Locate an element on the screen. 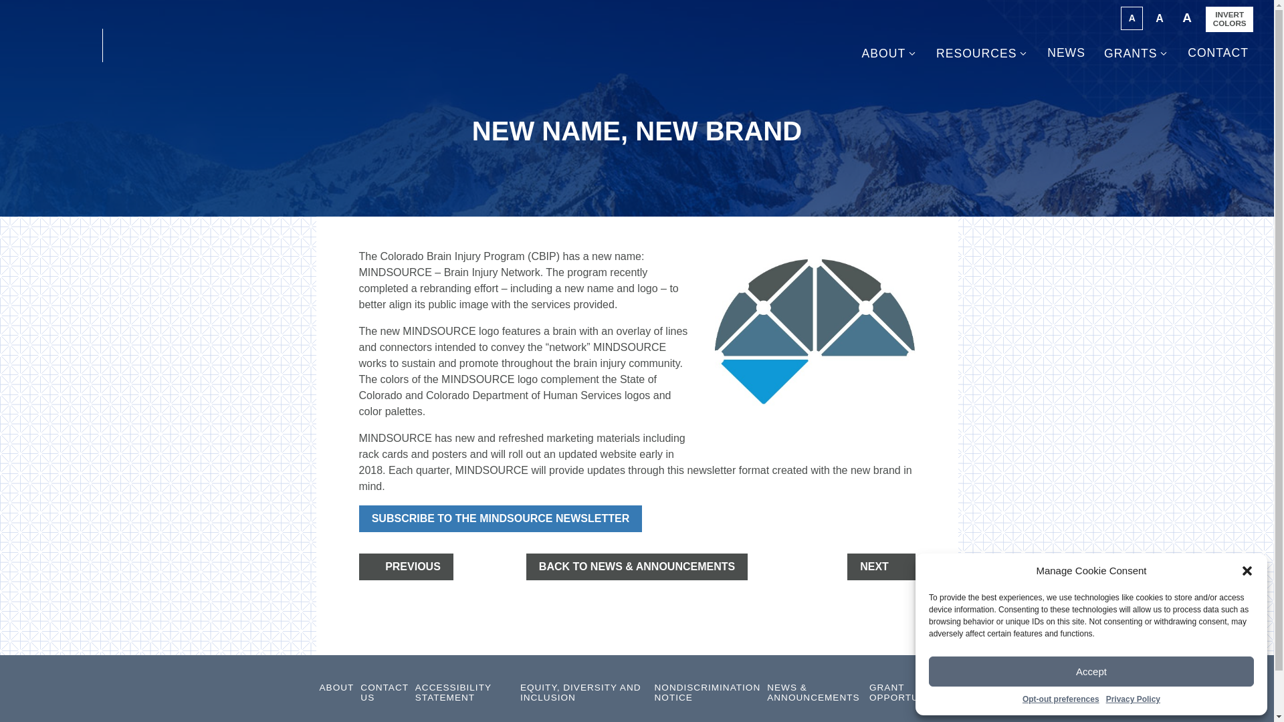  NEXT is located at coordinates (881, 567).